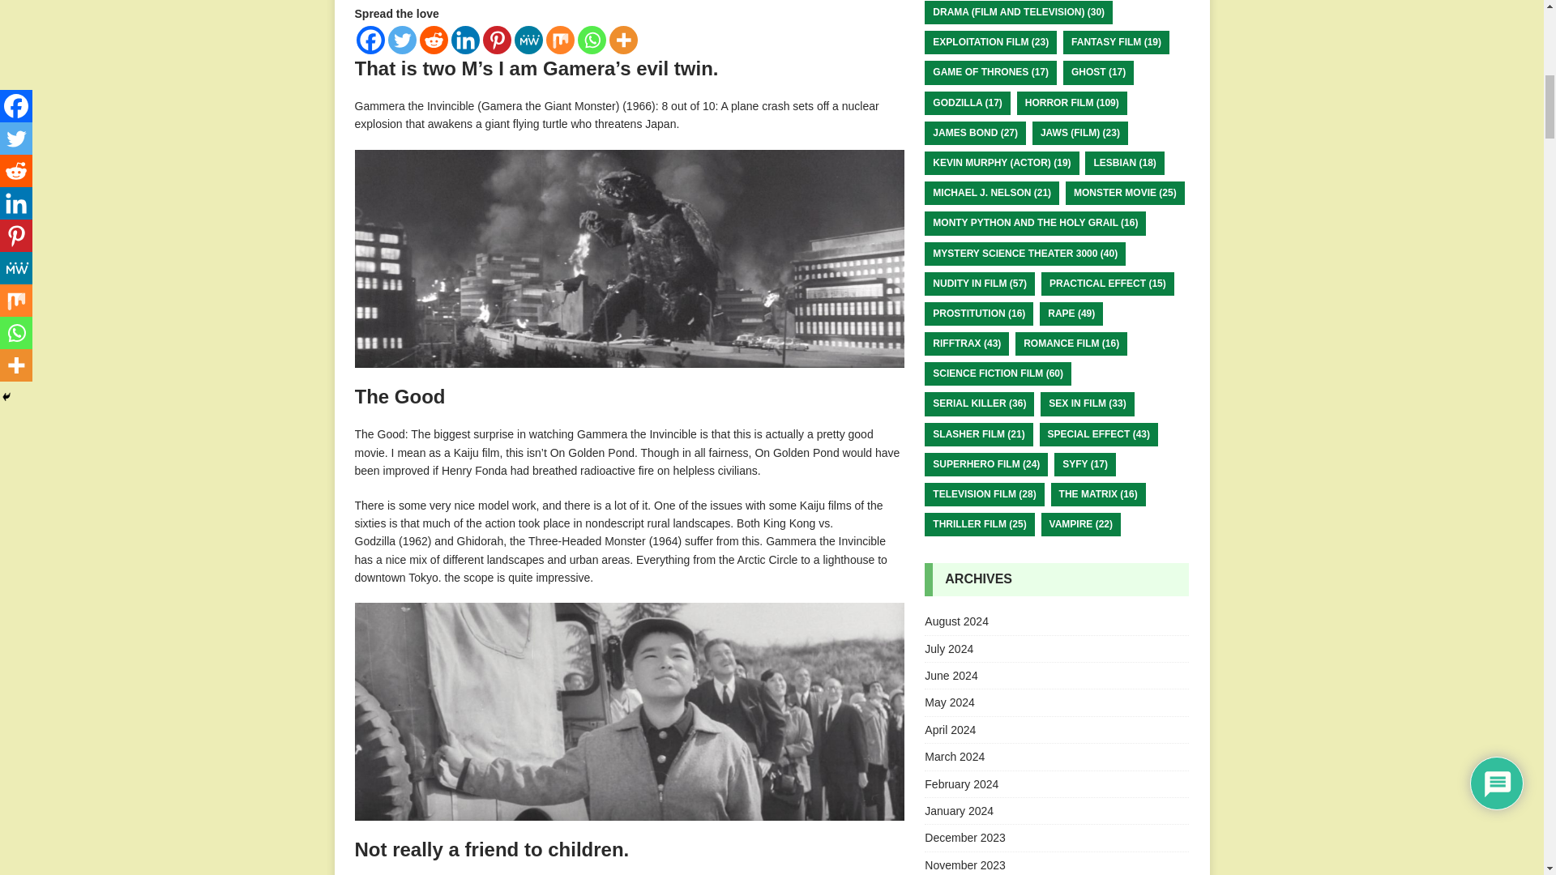 The width and height of the screenshot is (1556, 875). Describe the element at coordinates (559, 40) in the screenshot. I see `Mix` at that location.